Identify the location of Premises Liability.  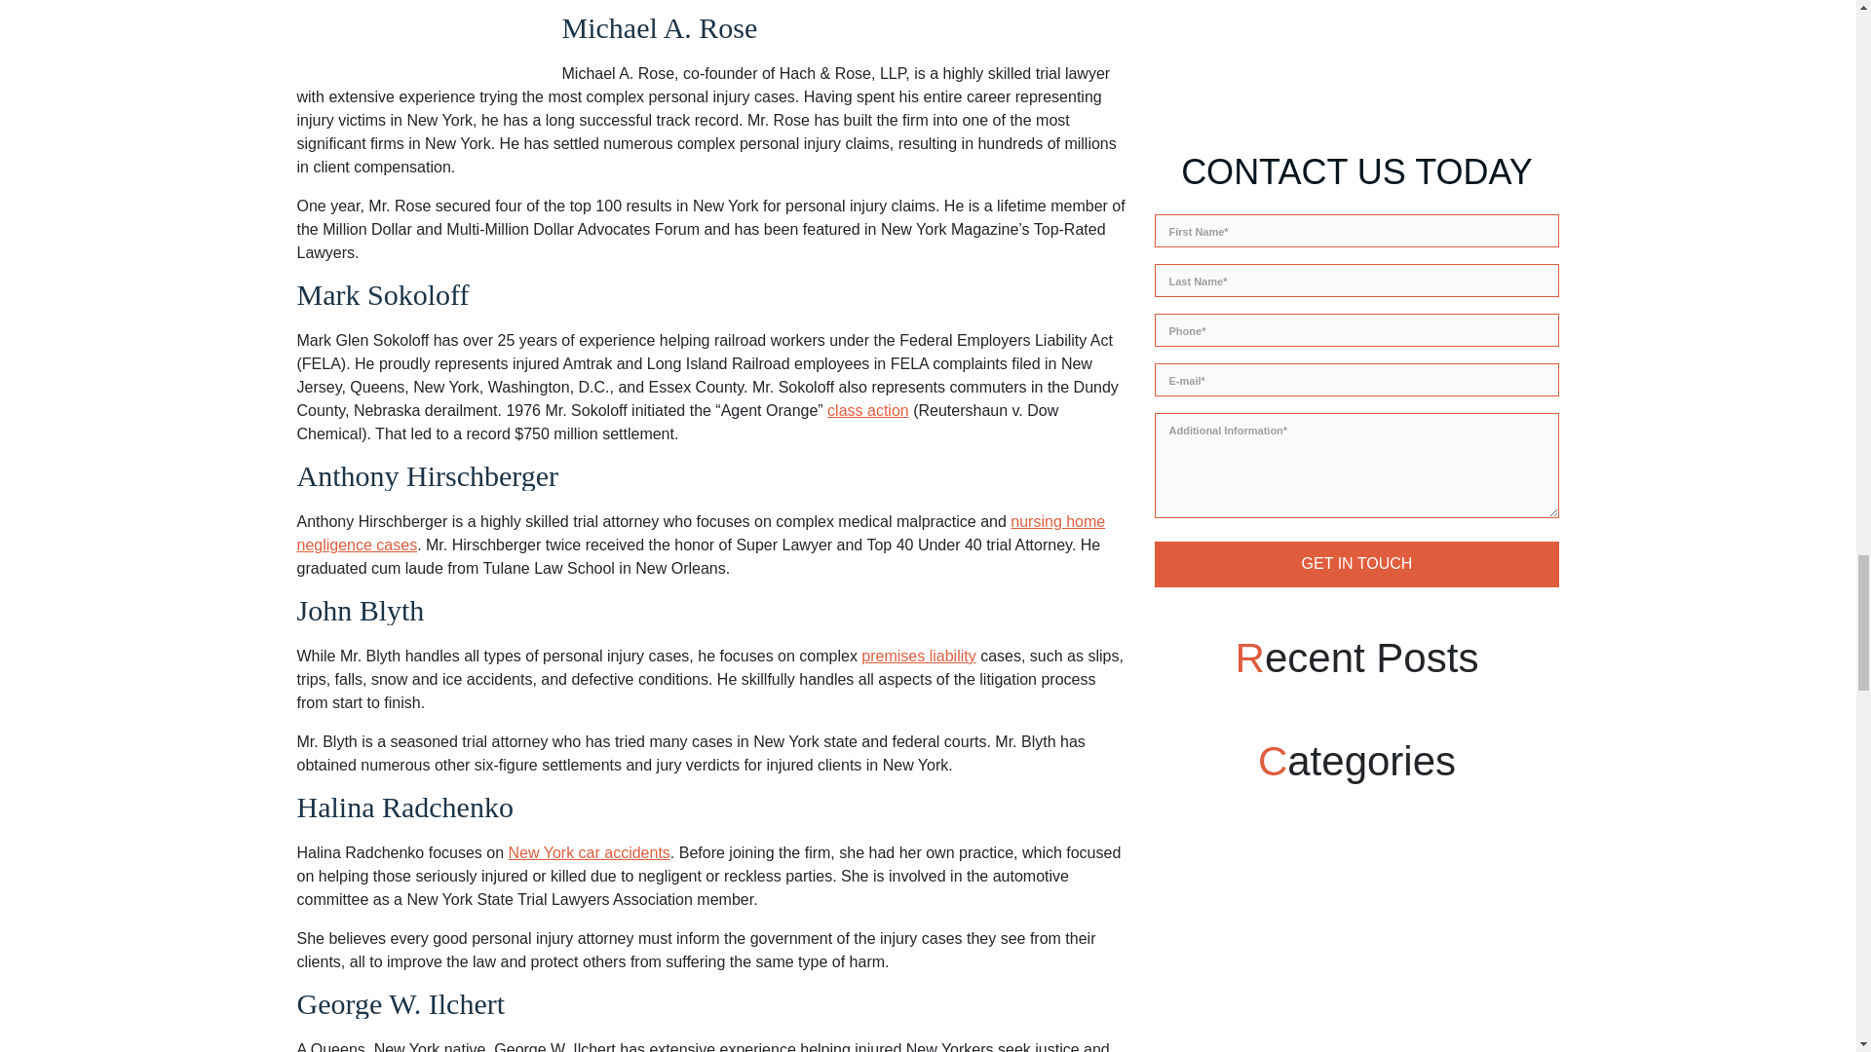
(918, 656).